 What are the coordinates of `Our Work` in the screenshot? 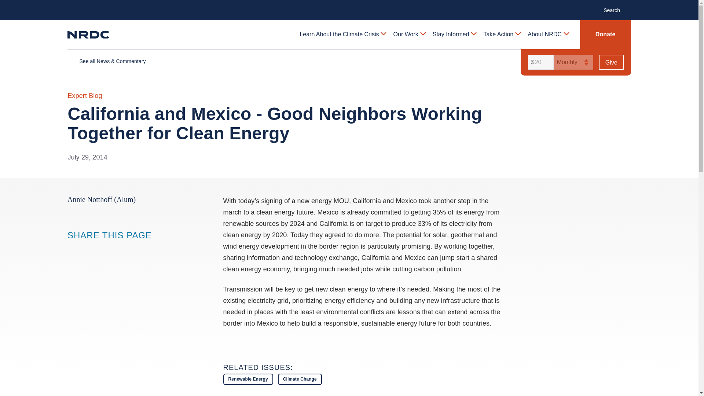 It's located at (409, 34).